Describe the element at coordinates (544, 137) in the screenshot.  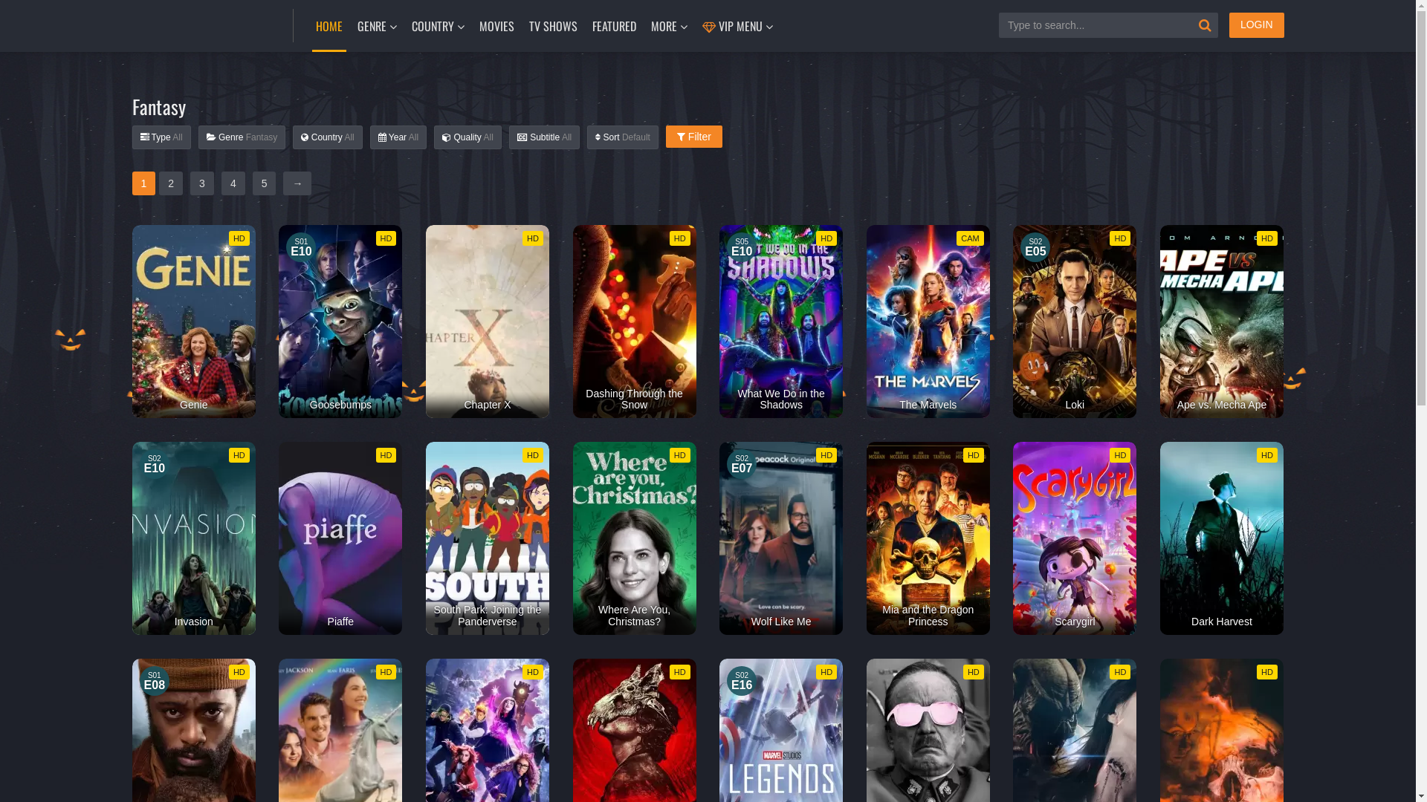
I see `Subtitle All` at that location.